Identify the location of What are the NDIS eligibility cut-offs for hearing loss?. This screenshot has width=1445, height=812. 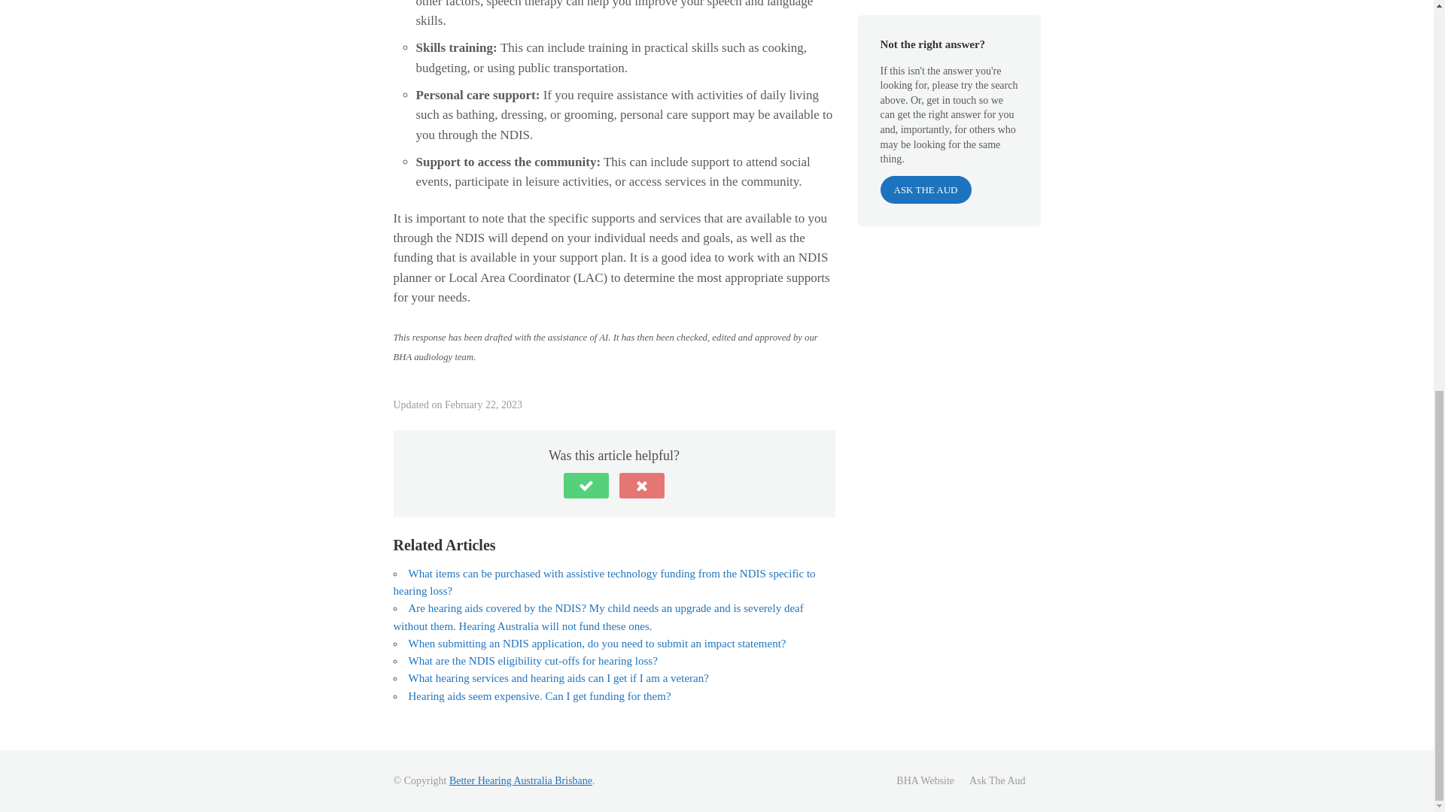
(532, 660).